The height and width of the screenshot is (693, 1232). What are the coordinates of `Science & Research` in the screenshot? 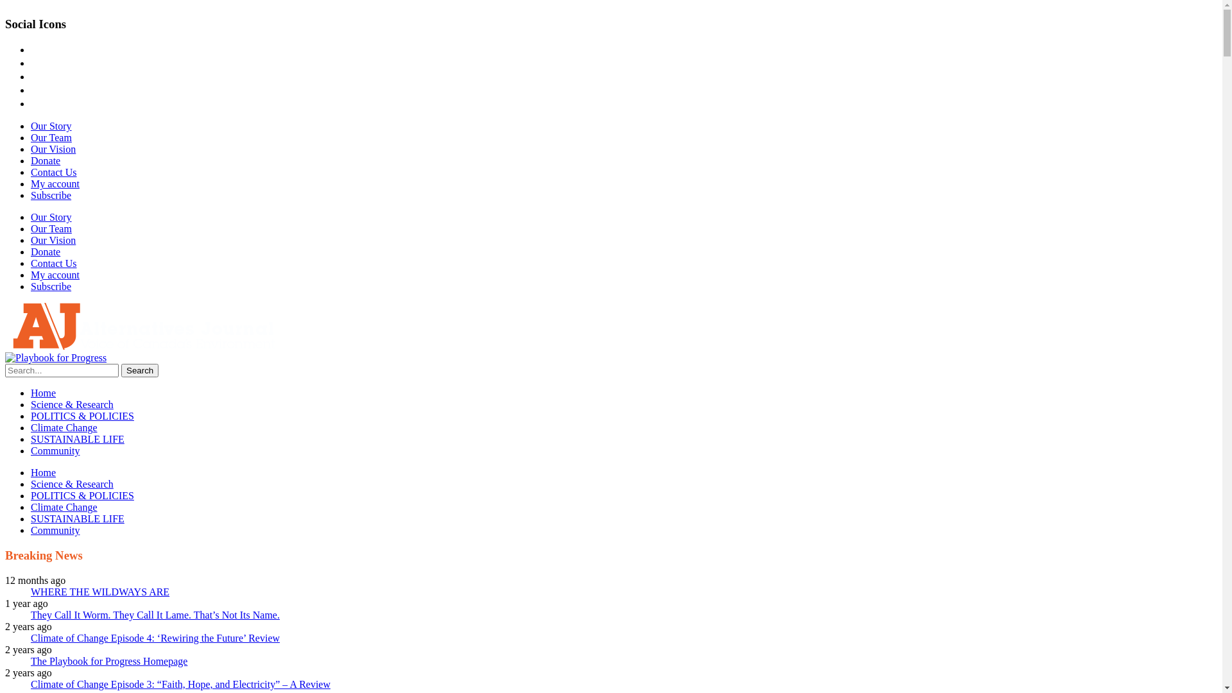 It's located at (72, 404).